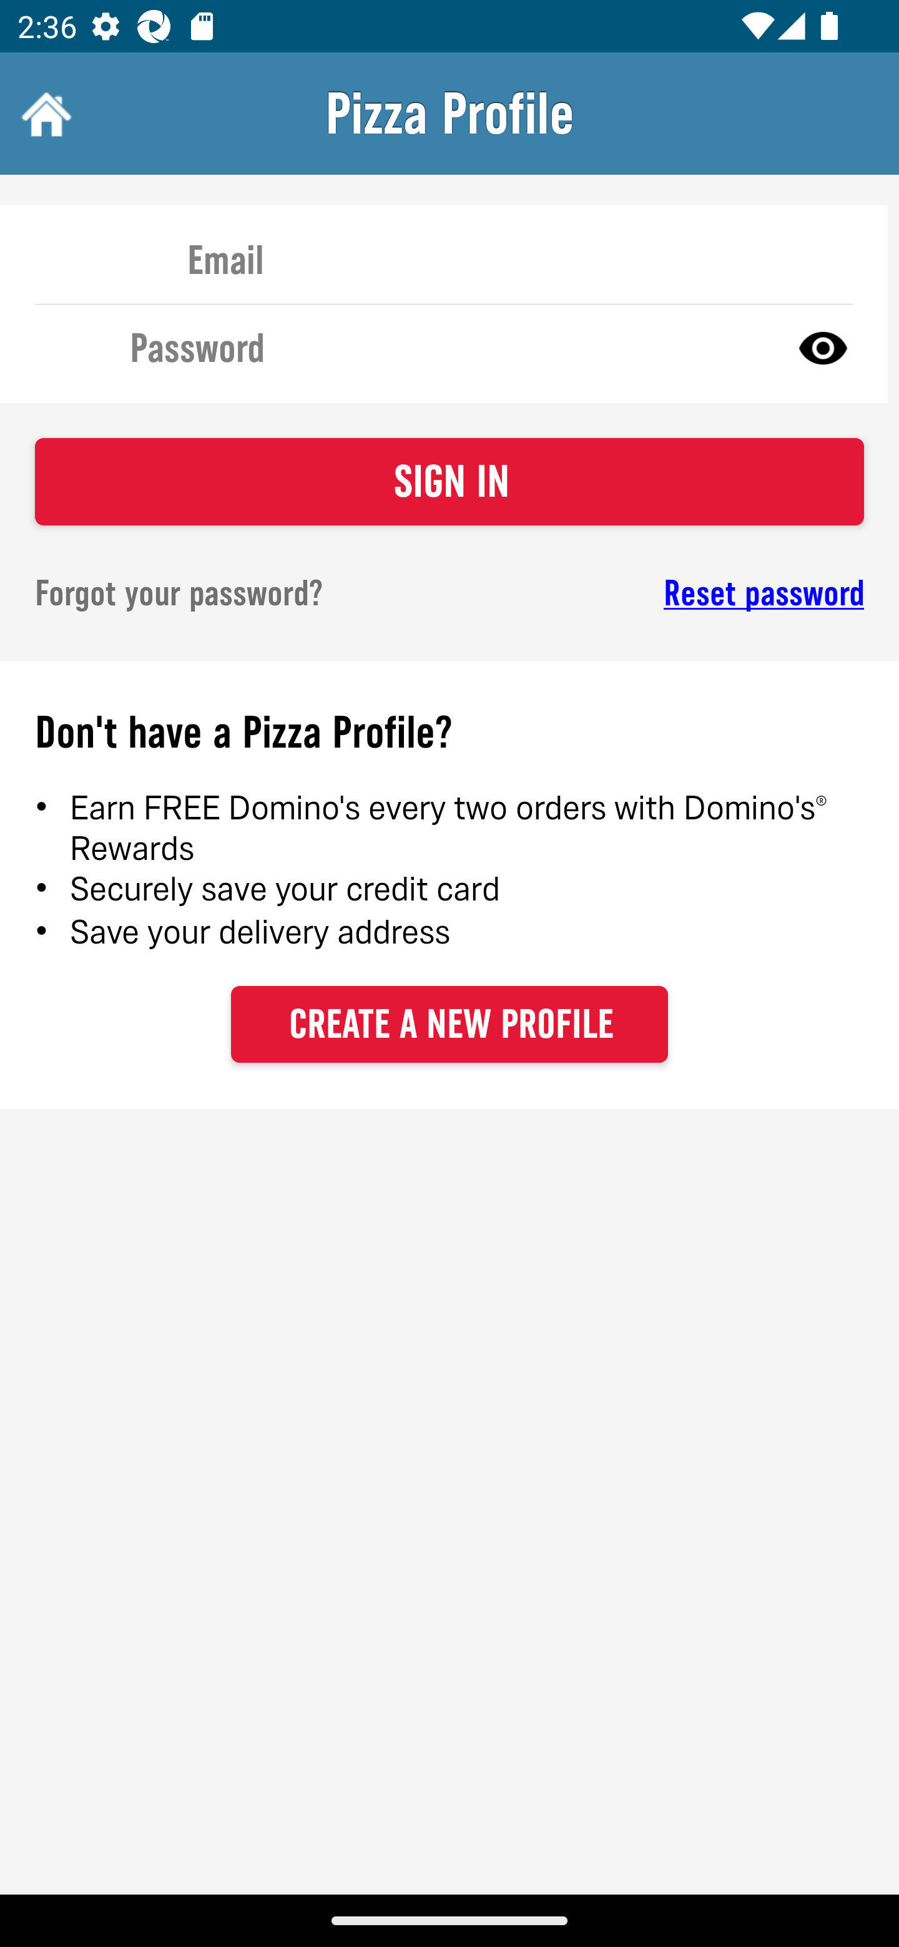 The image size is (899, 1947). Describe the element at coordinates (678, 593) in the screenshot. I see `Reset password` at that location.